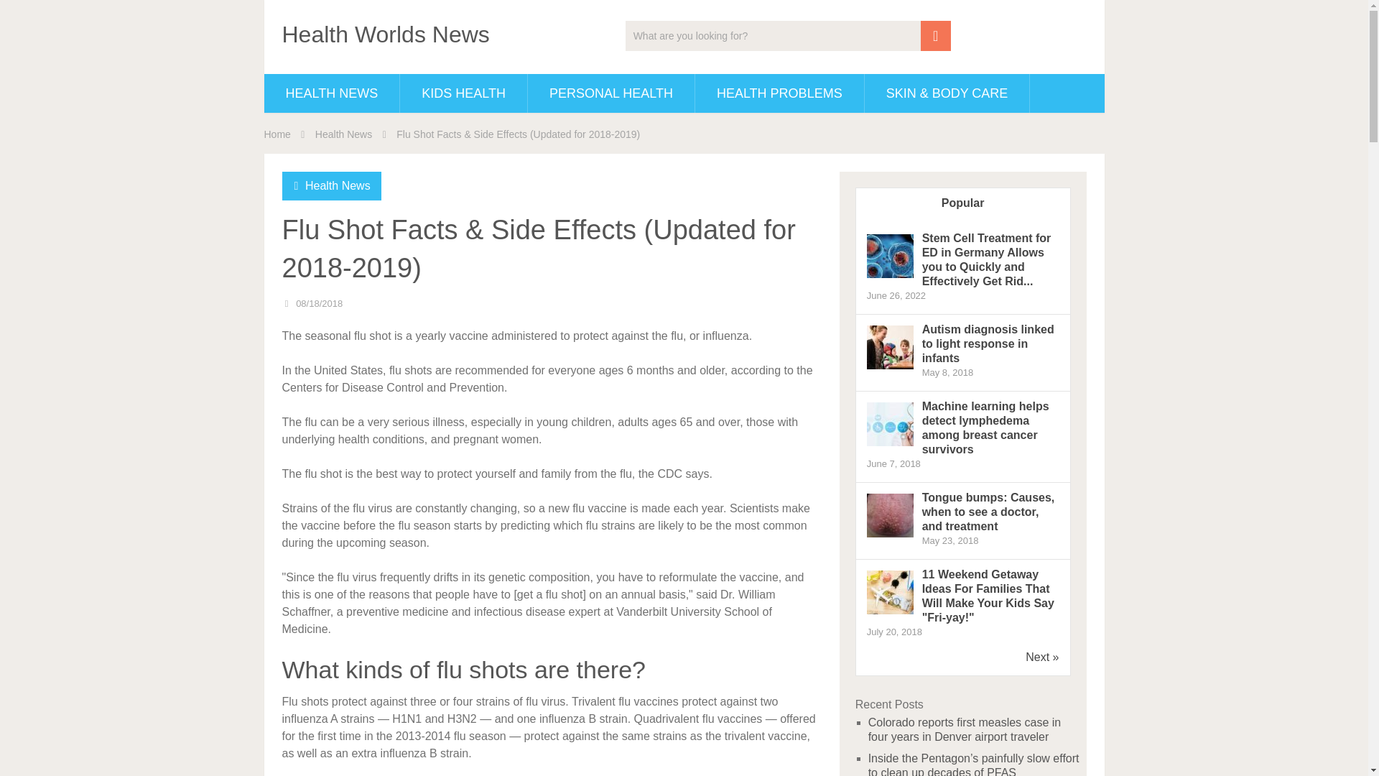  I want to click on Health Worlds News, so click(385, 34).